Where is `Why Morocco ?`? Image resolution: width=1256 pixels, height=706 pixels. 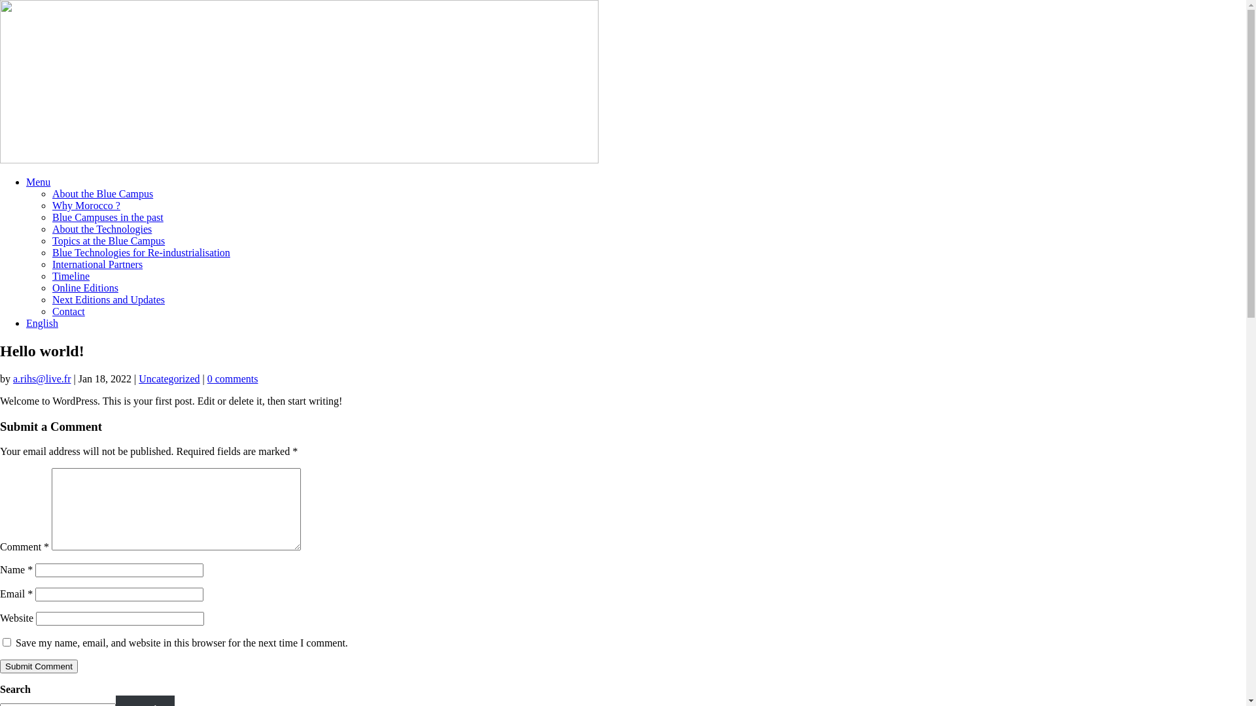
Why Morocco ? is located at coordinates (86, 205).